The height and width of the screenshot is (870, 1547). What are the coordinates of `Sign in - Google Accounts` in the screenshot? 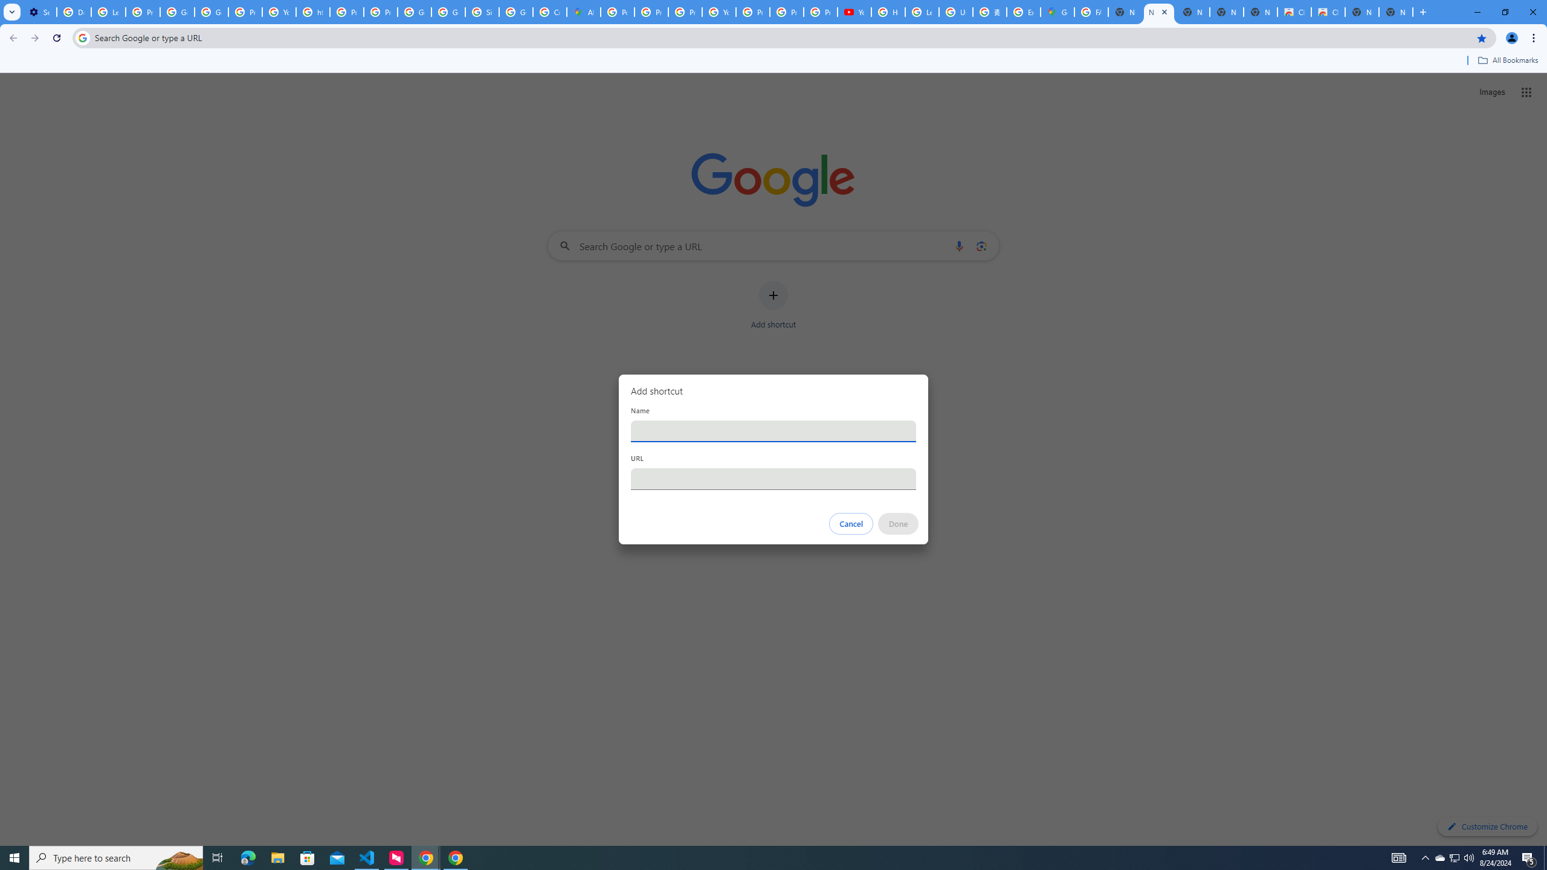 It's located at (482, 12).